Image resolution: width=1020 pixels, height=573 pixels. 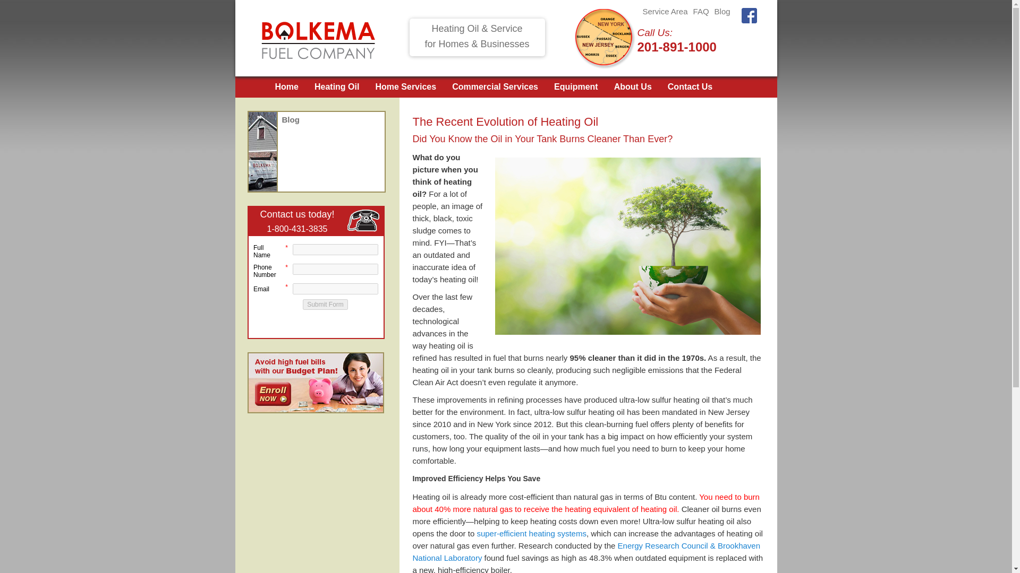 I want to click on Blog, so click(x=722, y=11).